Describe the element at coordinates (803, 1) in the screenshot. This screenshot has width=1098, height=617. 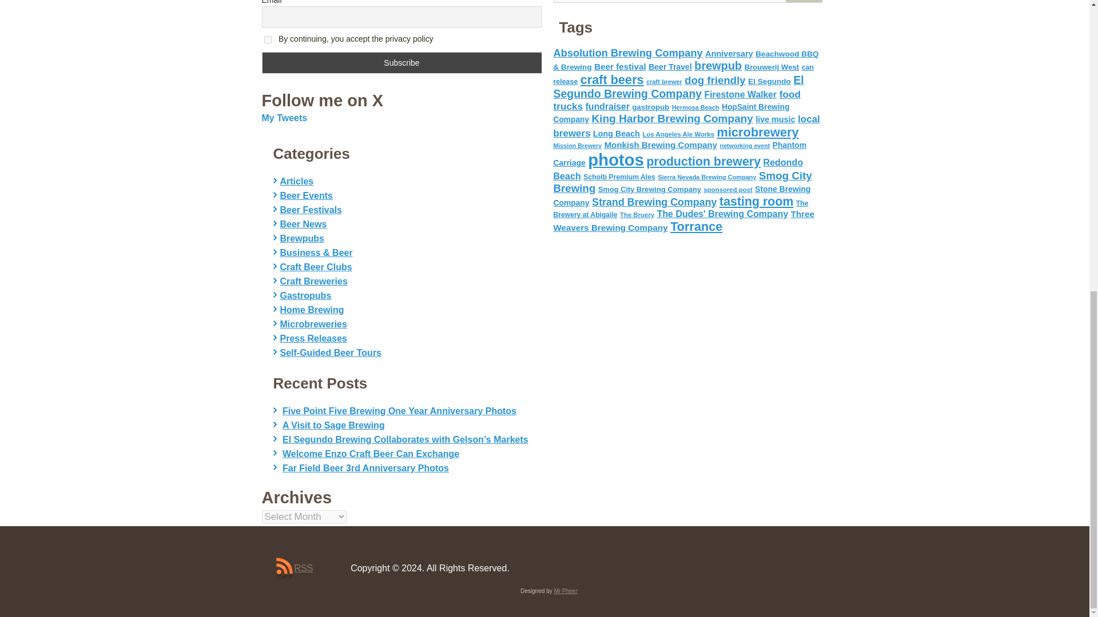
I see `Search` at that location.